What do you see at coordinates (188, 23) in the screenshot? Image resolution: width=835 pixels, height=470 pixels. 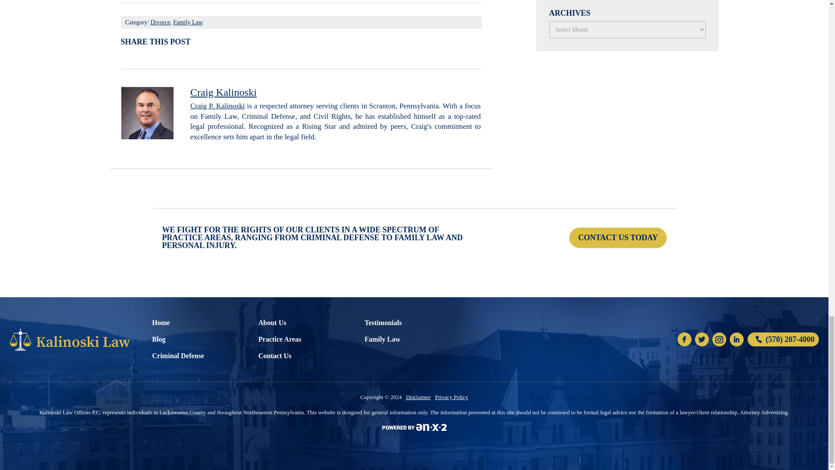 I see `Family Law` at bounding box center [188, 23].